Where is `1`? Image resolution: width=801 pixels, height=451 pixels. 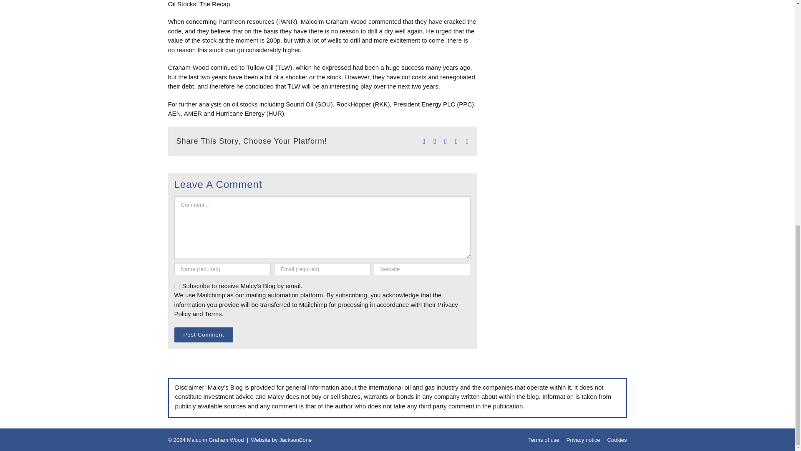 1 is located at coordinates (177, 286).